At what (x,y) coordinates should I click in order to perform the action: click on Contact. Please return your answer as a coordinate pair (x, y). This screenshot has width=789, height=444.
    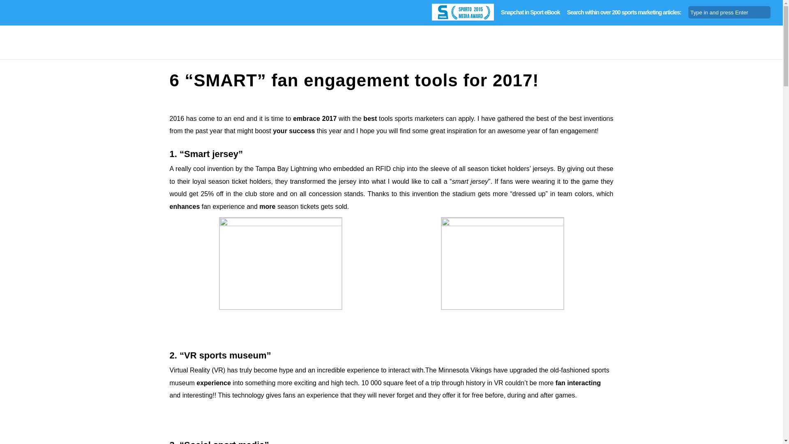
    Looking at the image, I should click on (759, 49).